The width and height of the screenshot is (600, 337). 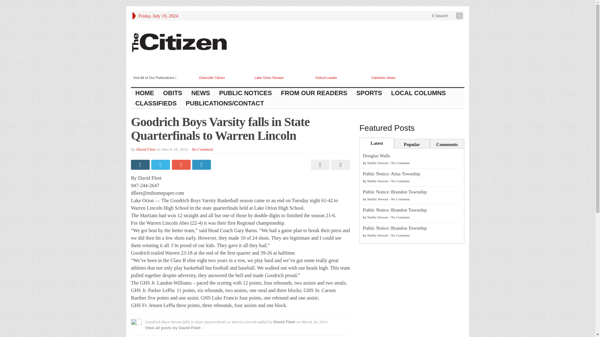 What do you see at coordinates (377, 181) in the screenshot?
I see `Posts by Shelby Stewart` at bounding box center [377, 181].